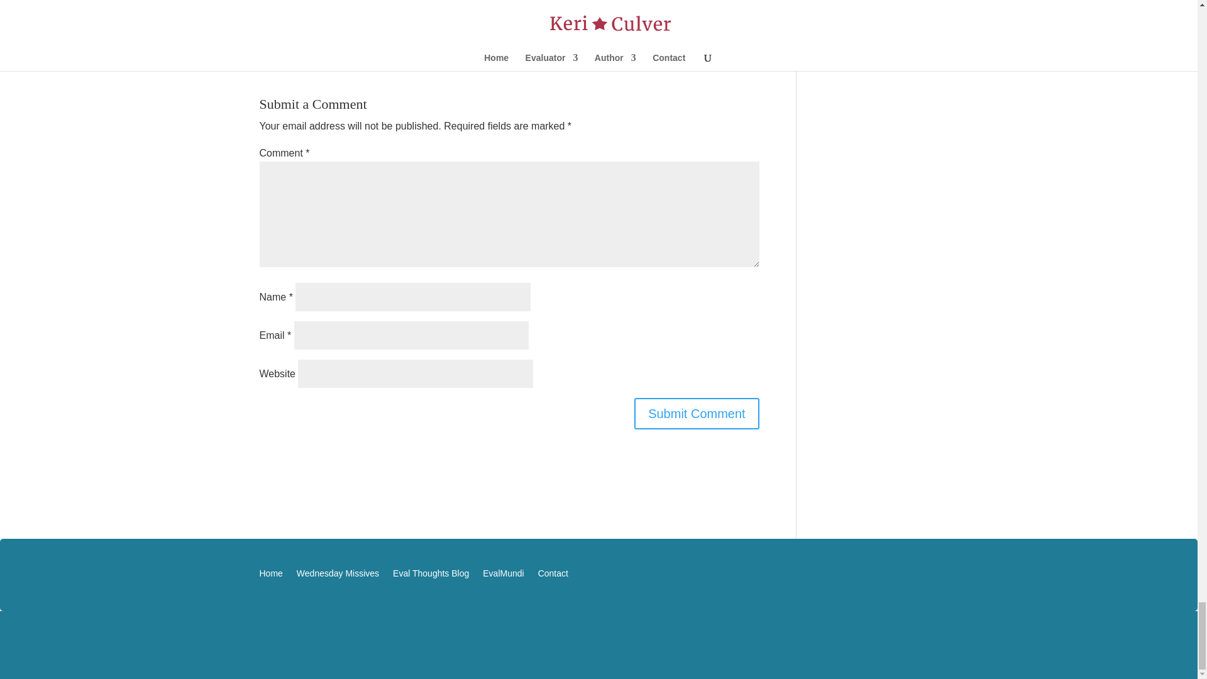 Image resolution: width=1207 pixels, height=679 pixels. I want to click on Eval Thoughts Blog, so click(431, 576).